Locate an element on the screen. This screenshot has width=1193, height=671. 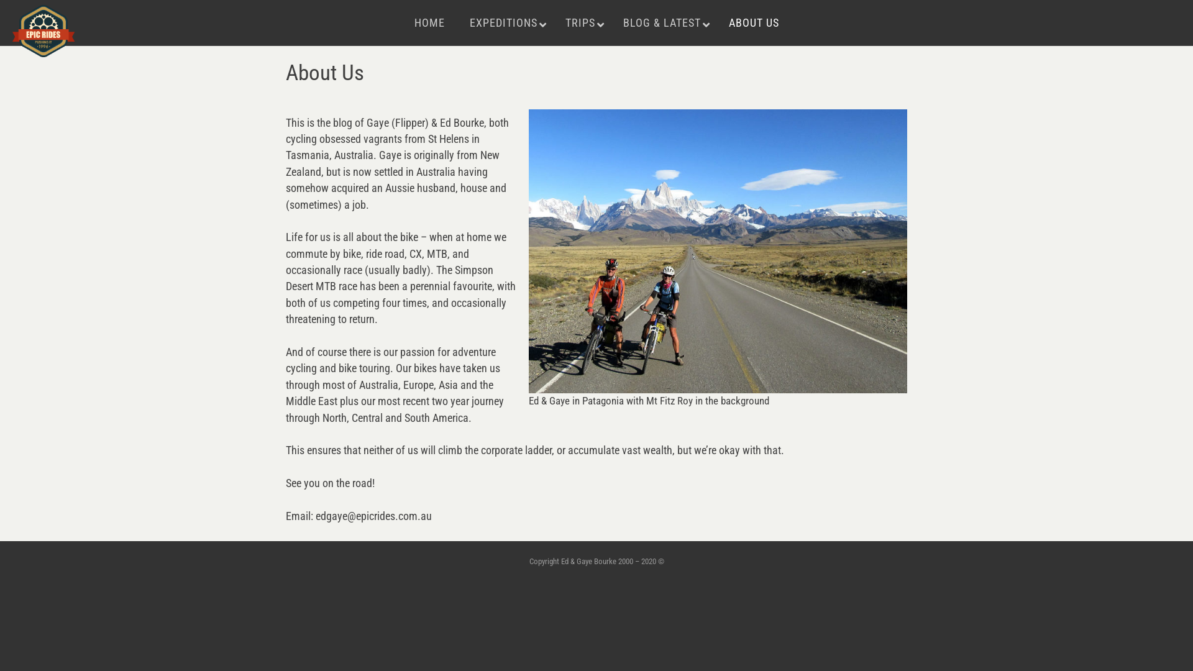
BLOG & LATEST is located at coordinates (663, 22).